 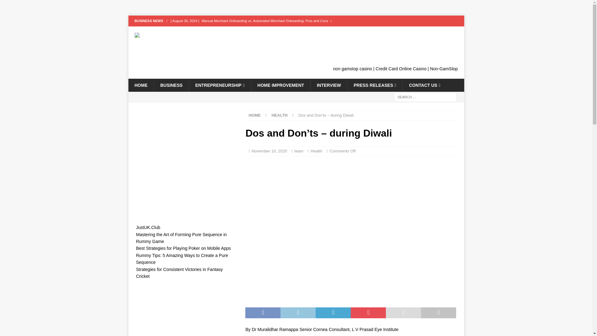 What do you see at coordinates (171, 85) in the screenshot?
I see `BUSINESS` at bounding box center [171, 85].